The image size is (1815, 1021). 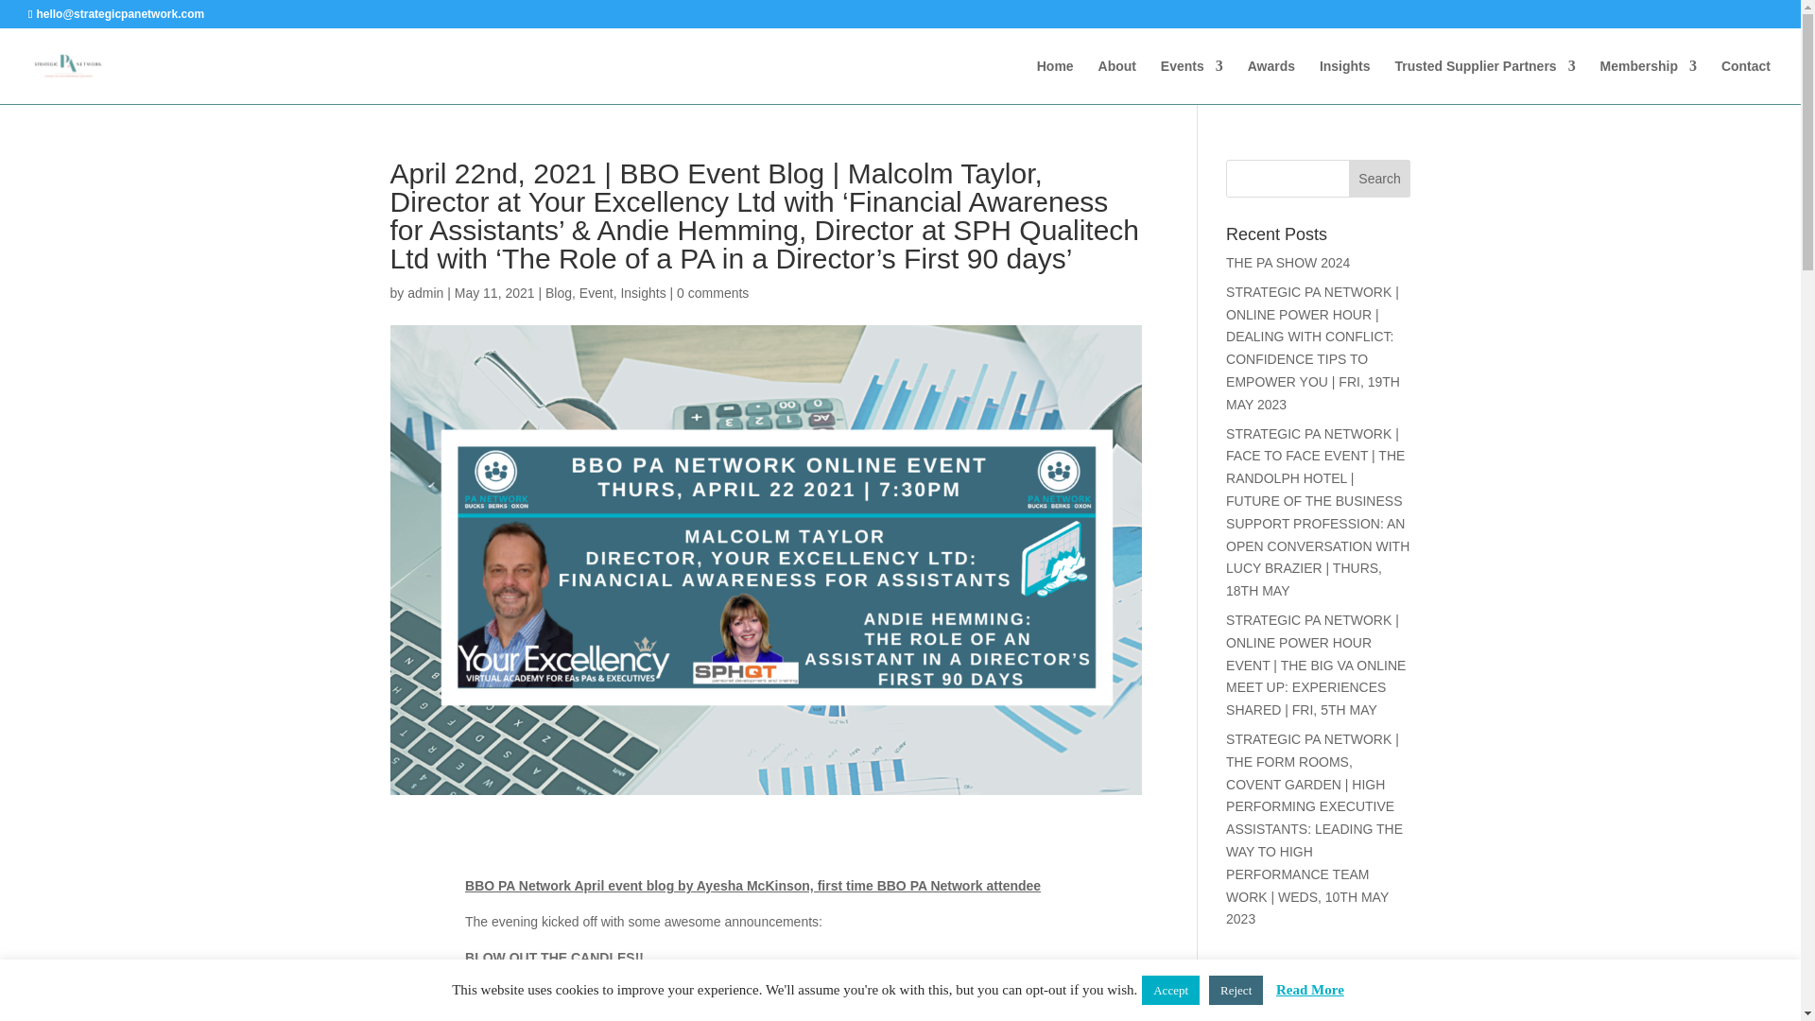 I want to click on Contact, so click(x=1745, y=81).